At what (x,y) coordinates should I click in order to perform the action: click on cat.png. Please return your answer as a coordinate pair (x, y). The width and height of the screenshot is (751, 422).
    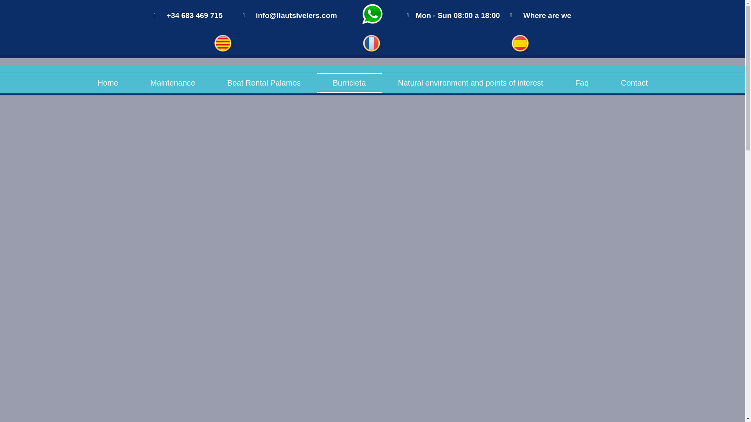
    Looking at the image, I should click on (224, 45).